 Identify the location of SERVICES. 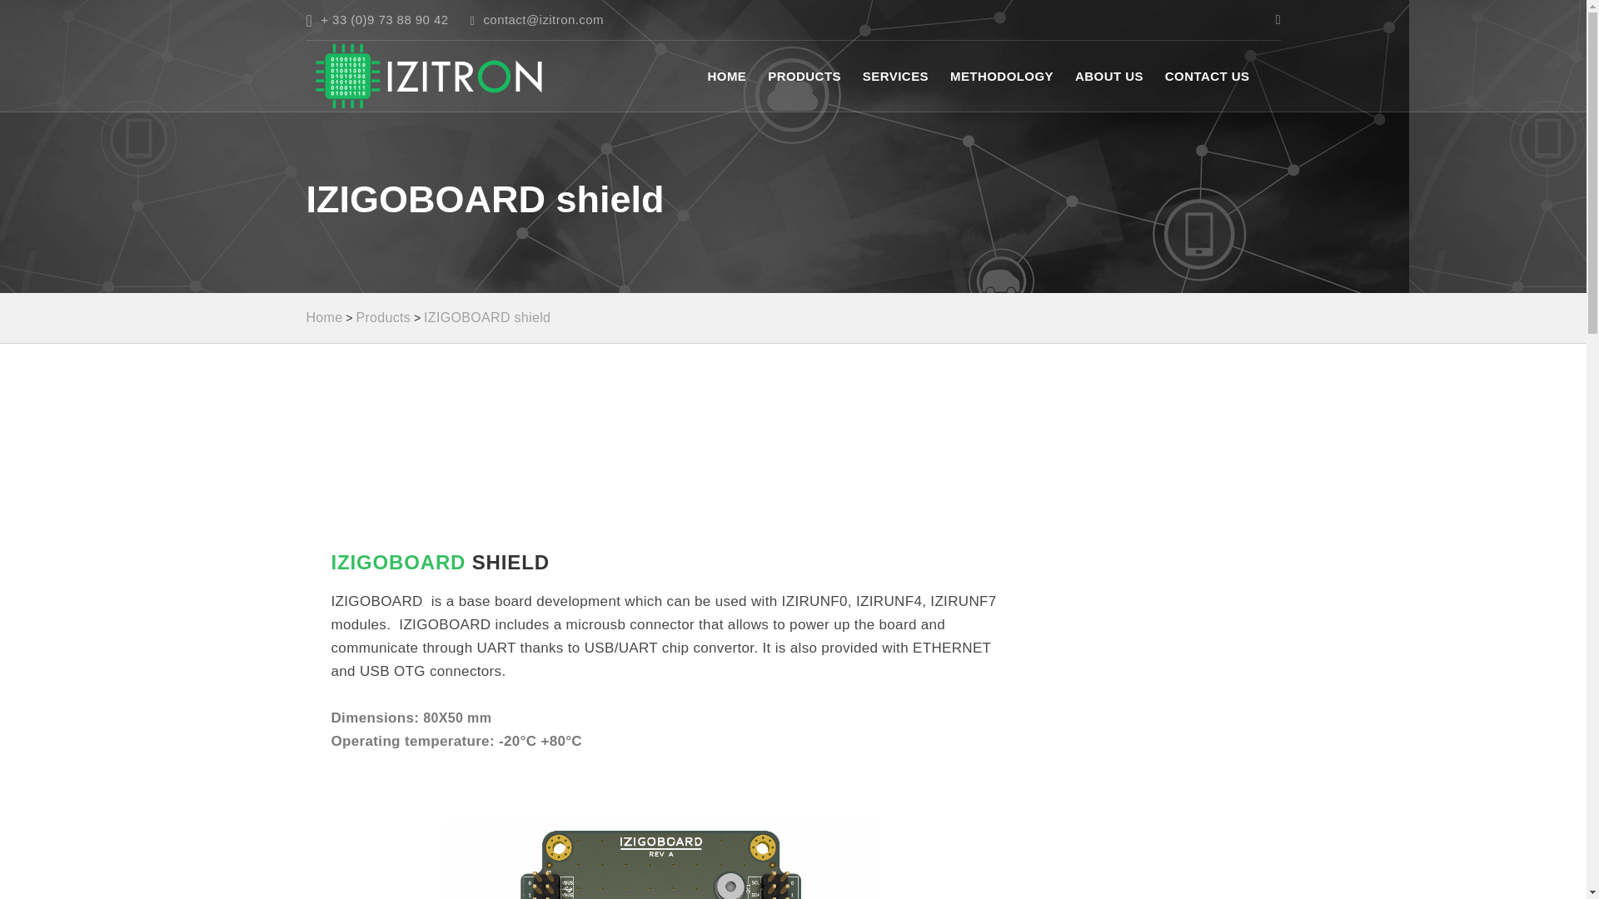
(896, 75).